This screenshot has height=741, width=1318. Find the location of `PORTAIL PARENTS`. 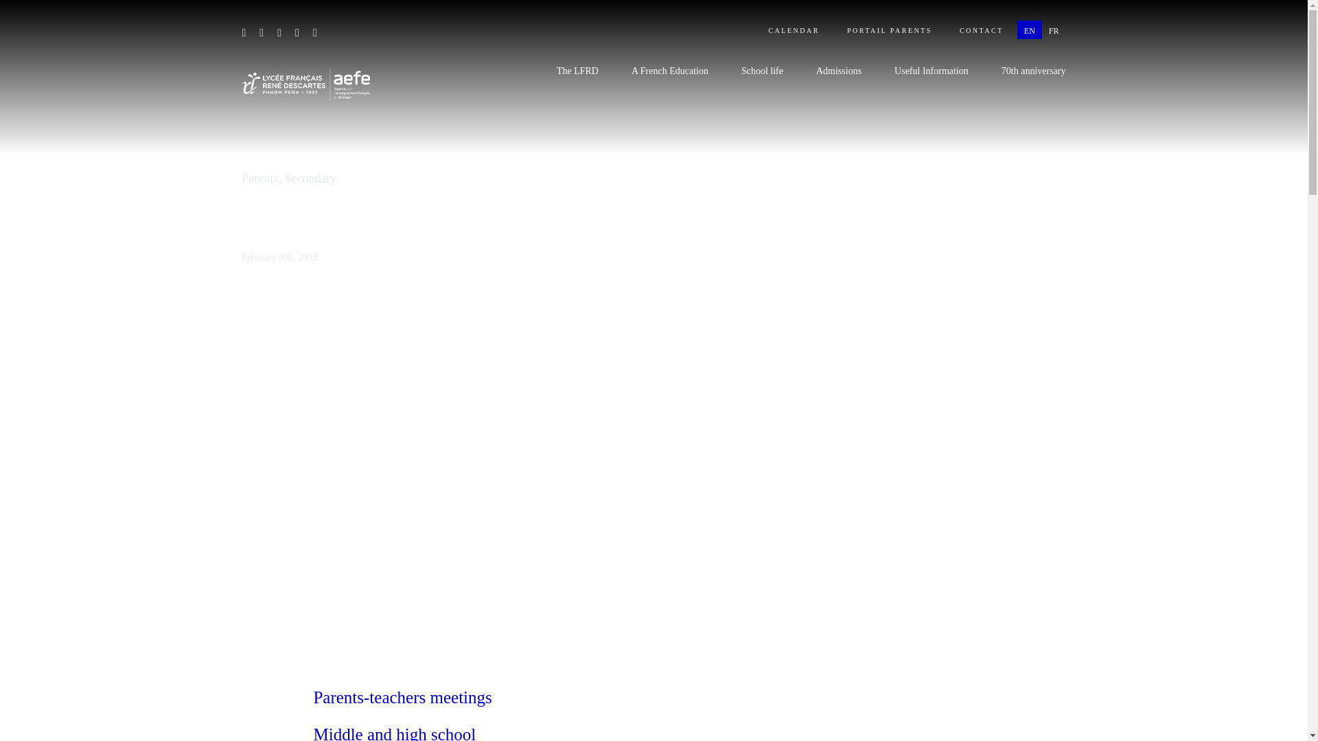

PORTAIL PARENTS is located at coordinates (890, 30).